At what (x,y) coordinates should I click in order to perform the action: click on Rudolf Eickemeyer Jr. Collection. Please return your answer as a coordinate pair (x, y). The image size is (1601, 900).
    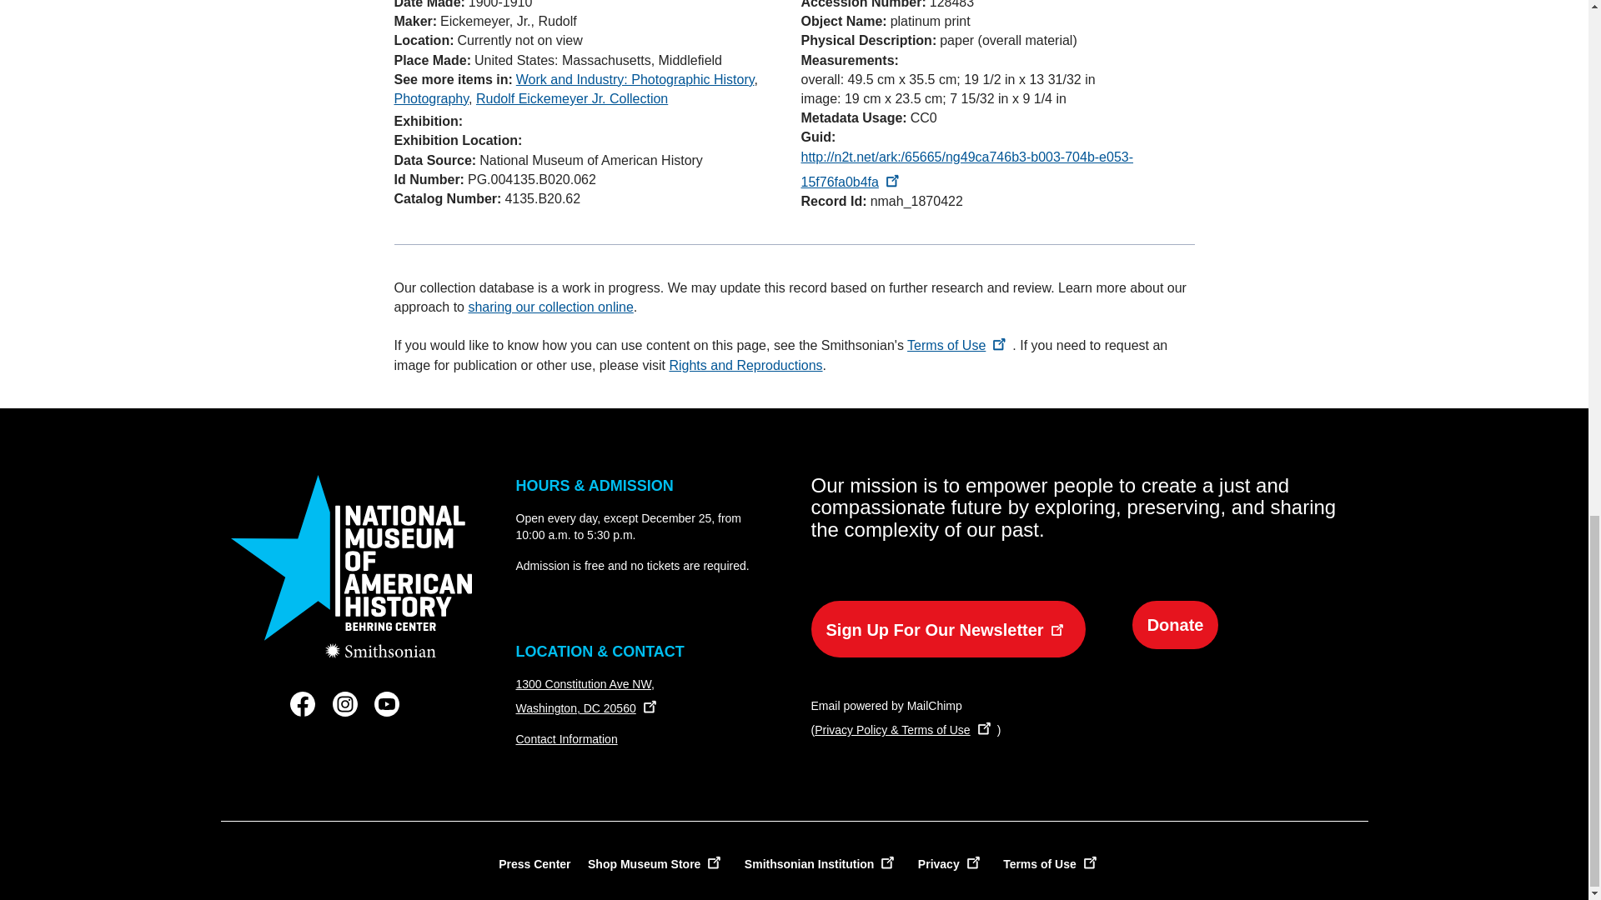
    Looking at the image, I should click on (571, 98).